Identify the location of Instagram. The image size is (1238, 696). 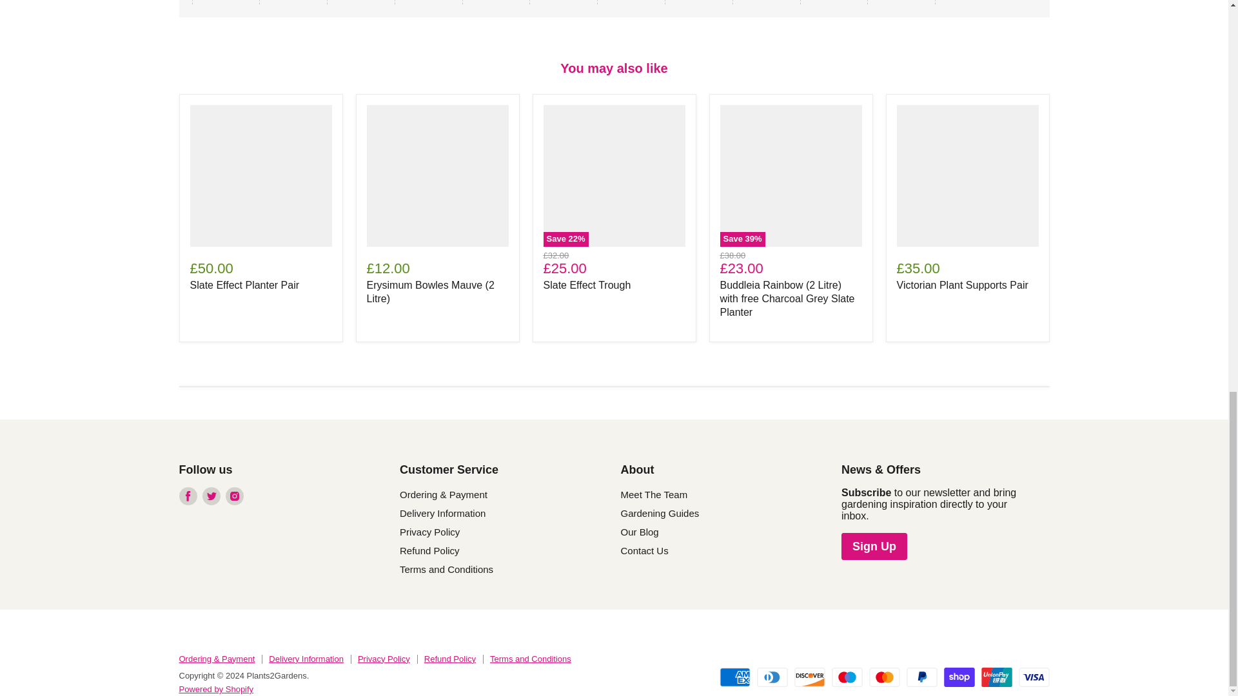
(235, 496).